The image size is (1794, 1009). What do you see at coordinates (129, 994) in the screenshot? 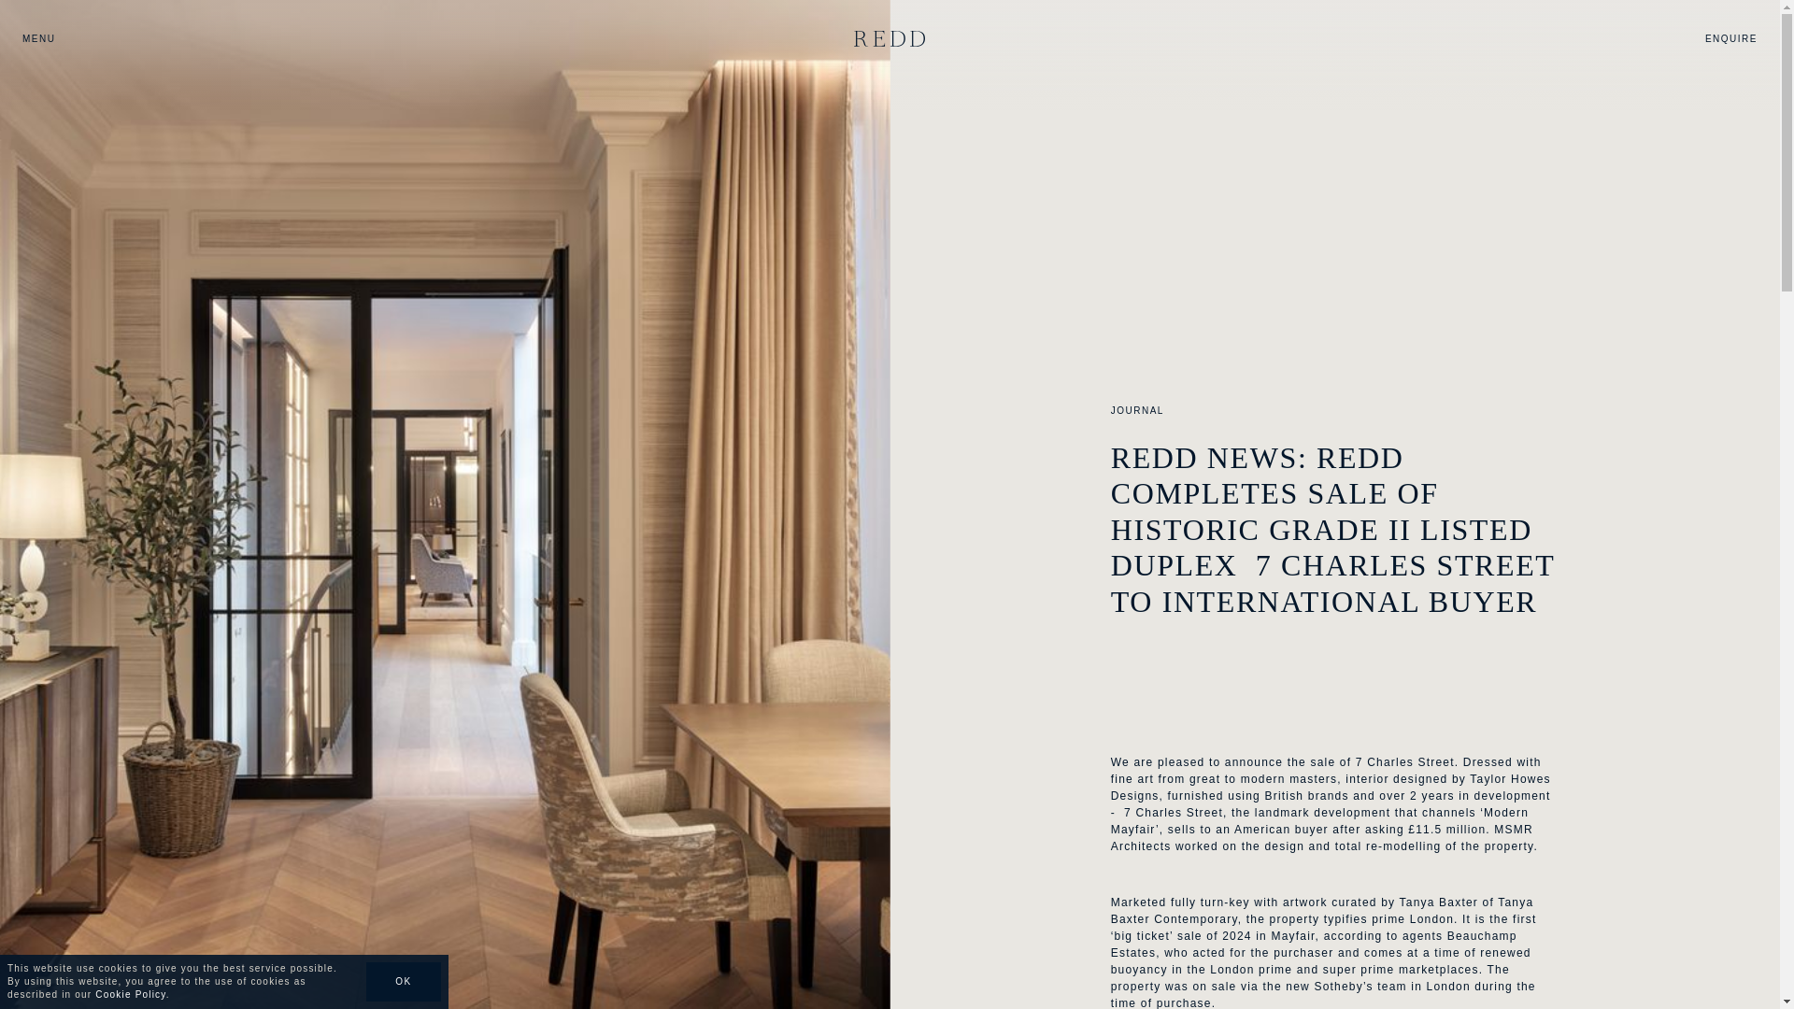
I see `Cookie Policy` at bounding box center [129, 994].